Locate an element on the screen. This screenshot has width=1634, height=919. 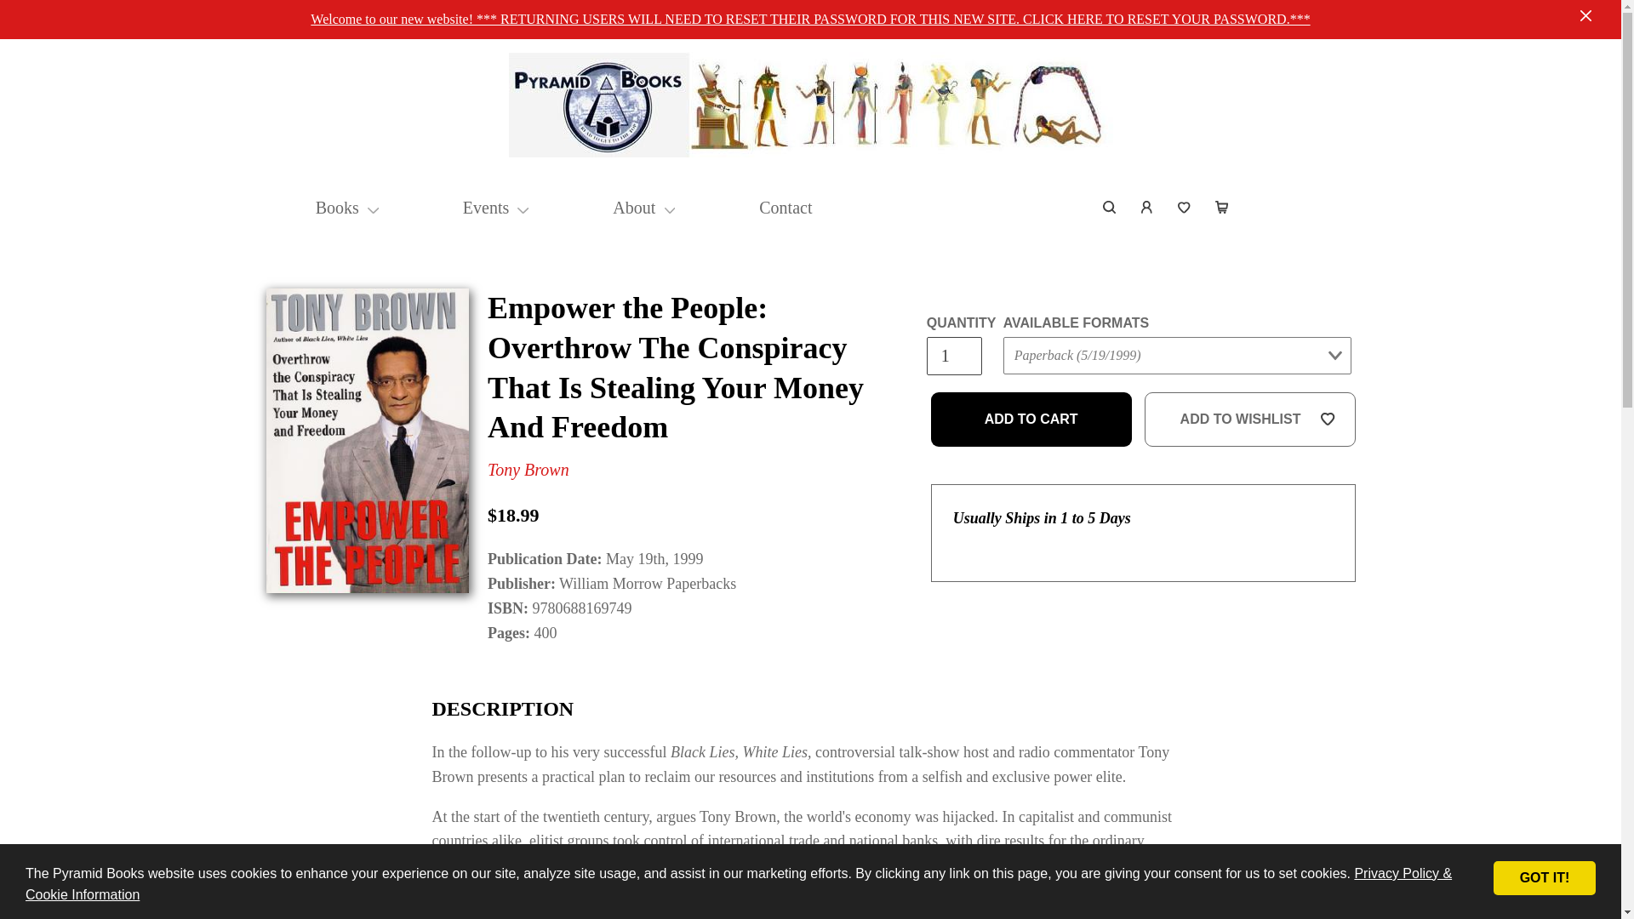
Wishlist is located at coordinates (1185, 208).